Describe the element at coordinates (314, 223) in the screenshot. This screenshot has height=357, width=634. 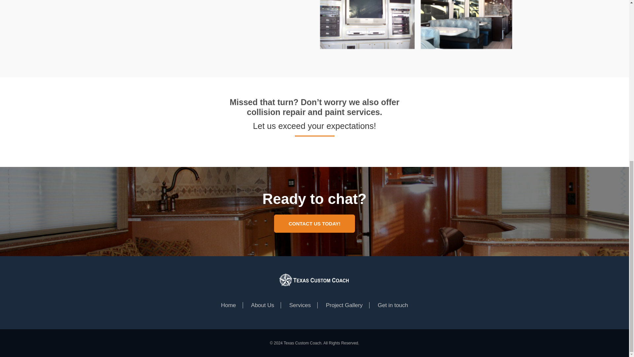
I see `CONTACT US TODAY!` at that location.